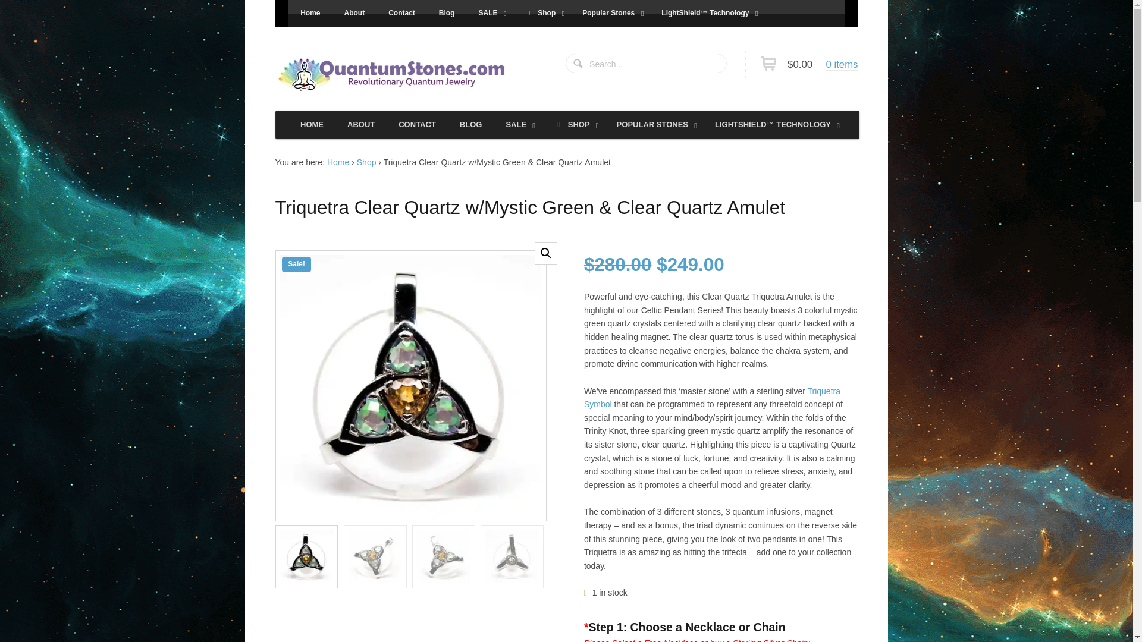 The height and width of the screenshot is (642, 1142). What do you see at coordinates (338, 162) in the screenshot?
I see `QuantumStones.com` at bounding box center [338, 162].